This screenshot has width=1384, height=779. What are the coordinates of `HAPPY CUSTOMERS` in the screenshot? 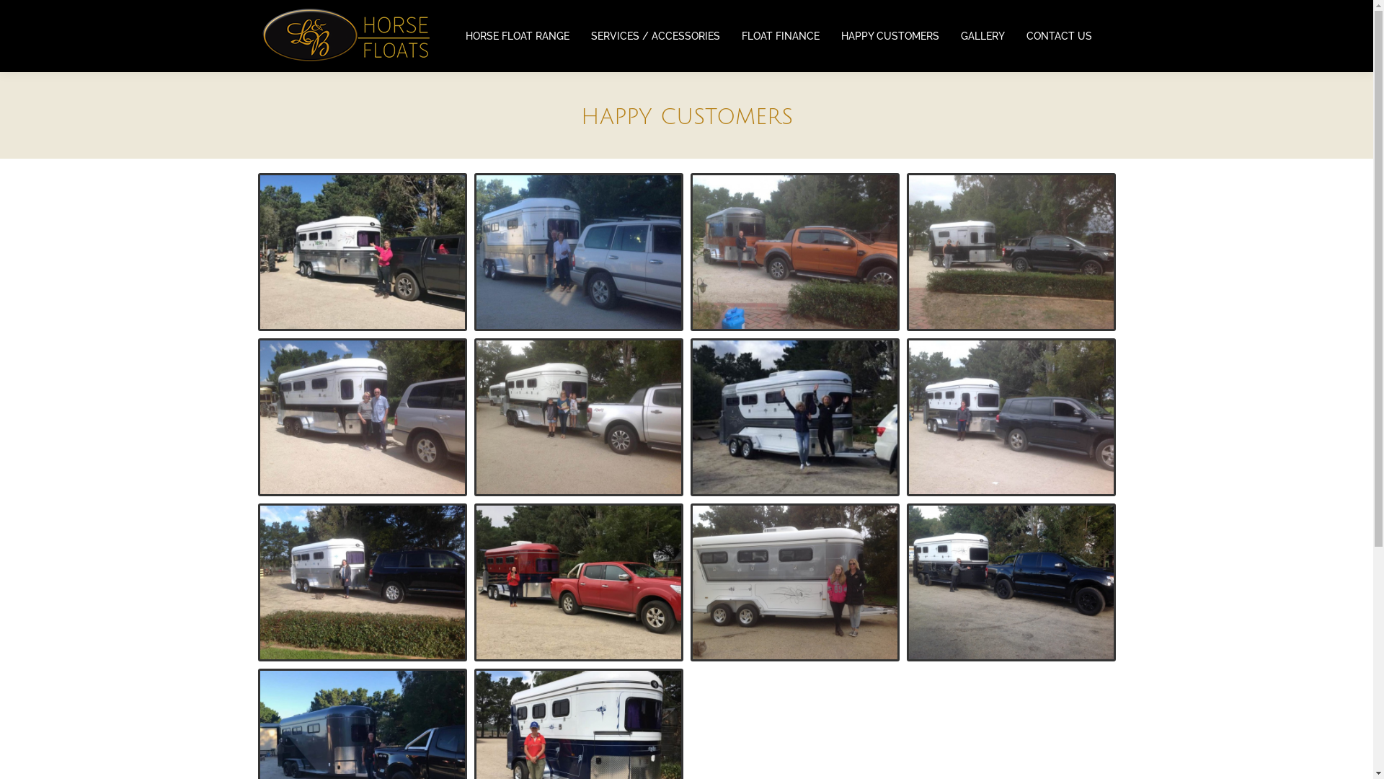 It's located at (890, 36).